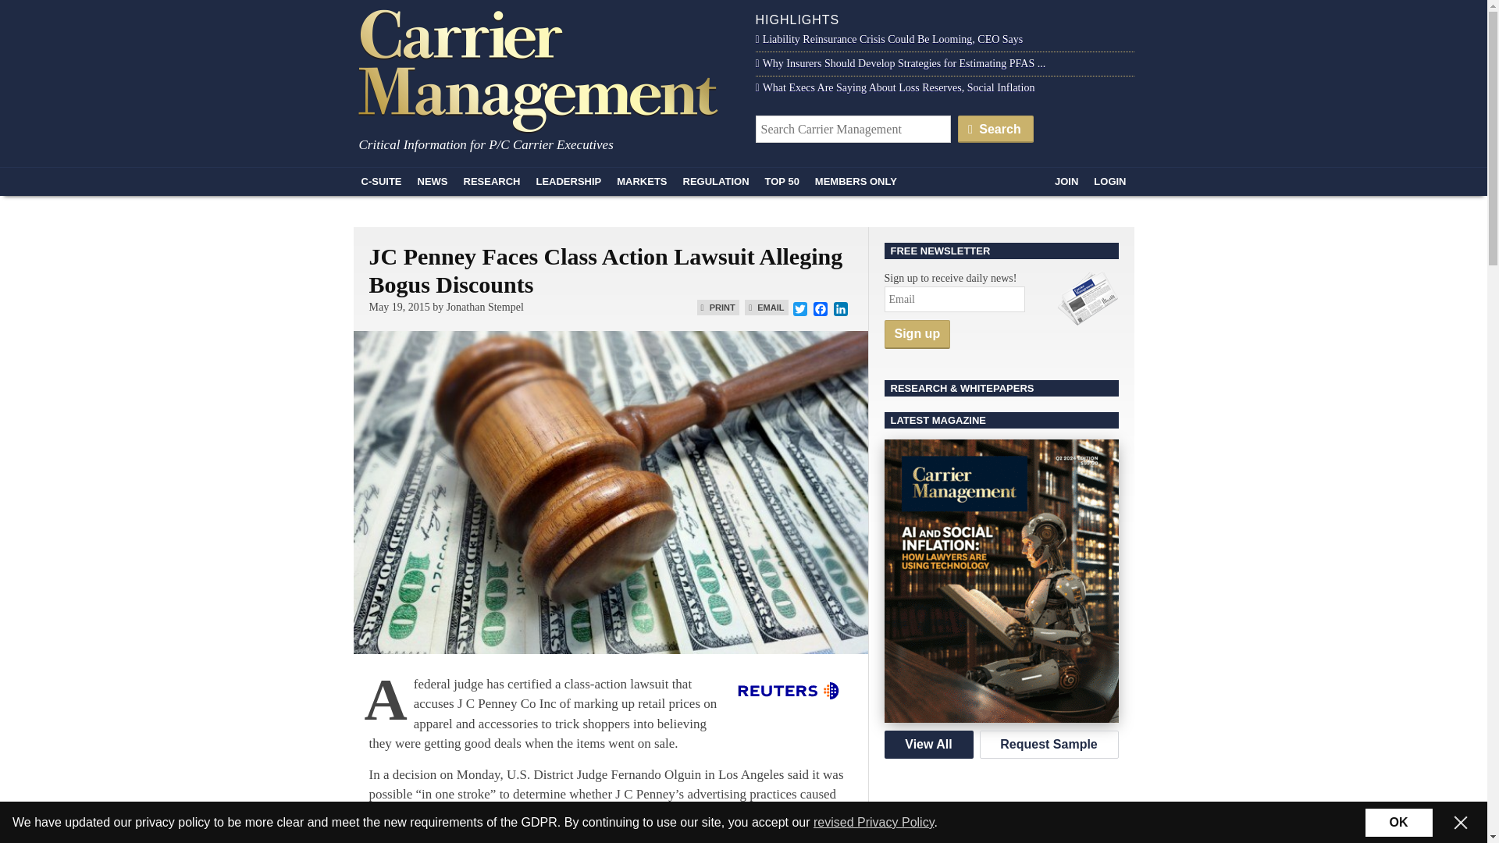  I want to click on C-SUITE, so click(381, 181).